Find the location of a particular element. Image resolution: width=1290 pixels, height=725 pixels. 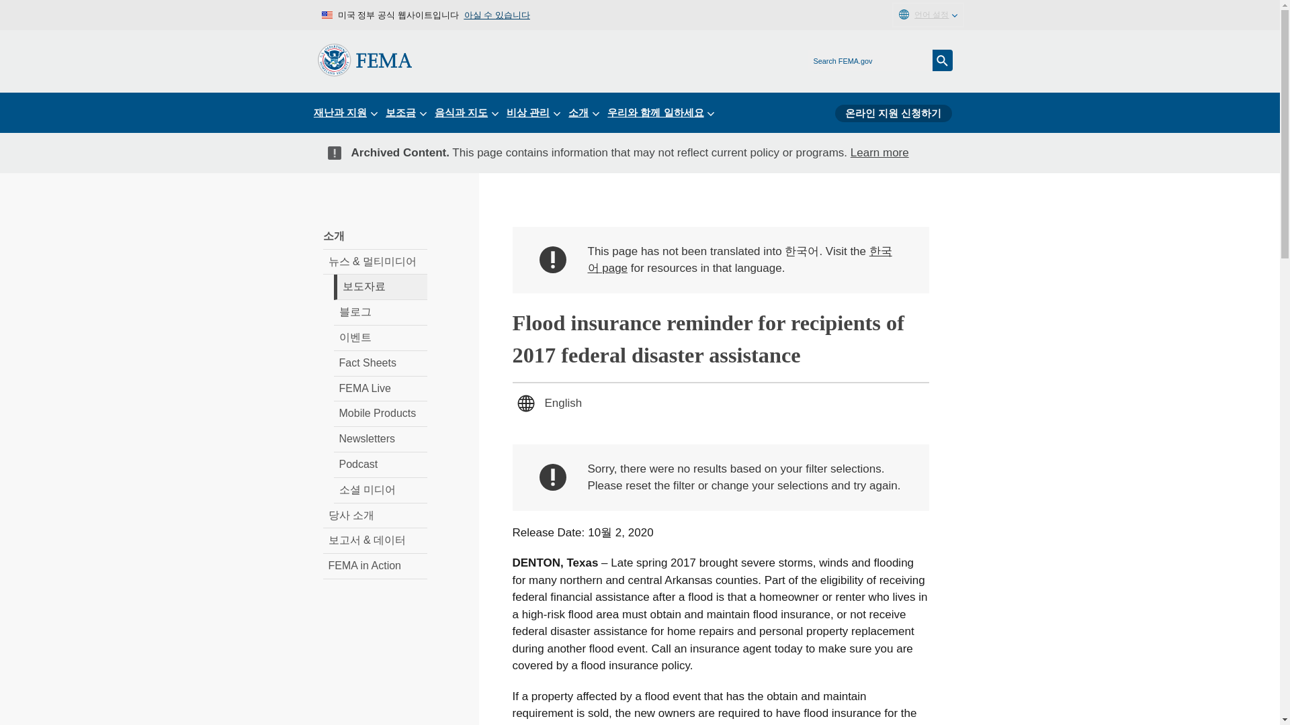

FEMA Live is located at coordinates (380, 389).